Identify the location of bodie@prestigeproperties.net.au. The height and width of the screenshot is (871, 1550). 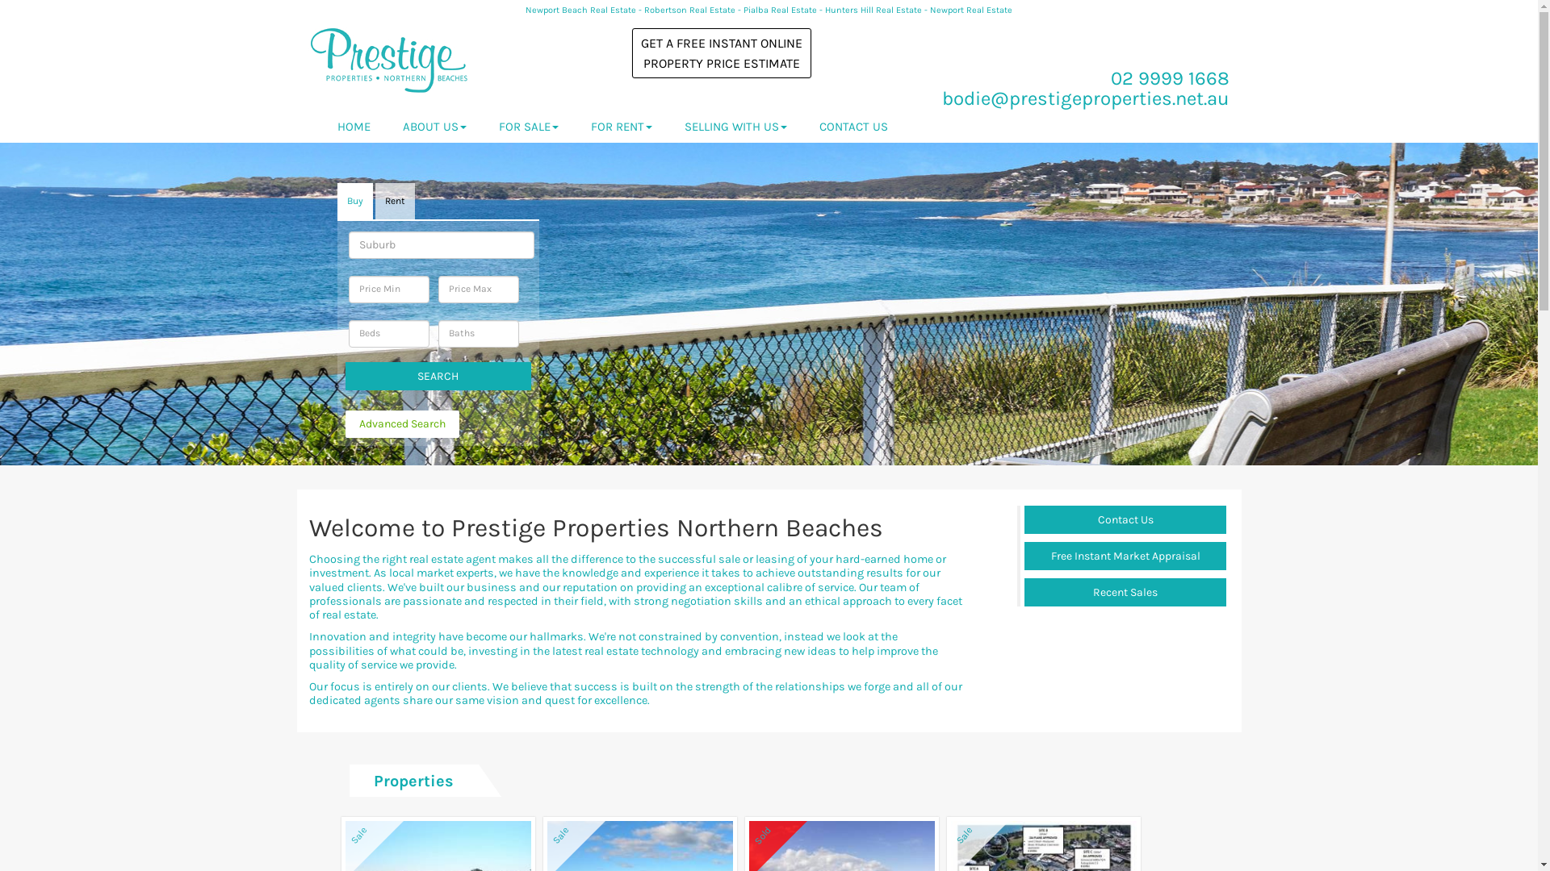
(1085, 98).